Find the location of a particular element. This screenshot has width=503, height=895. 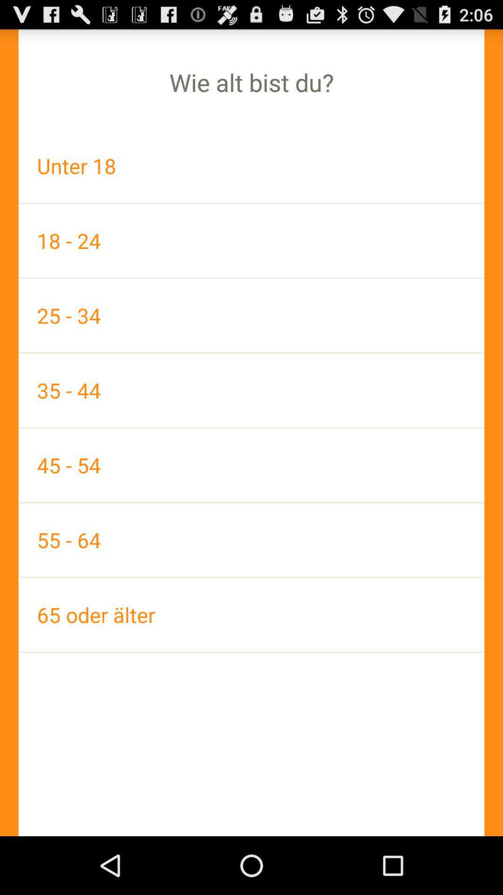

click the icon above the 45 - 54 app is located at coordinates (251, 390).